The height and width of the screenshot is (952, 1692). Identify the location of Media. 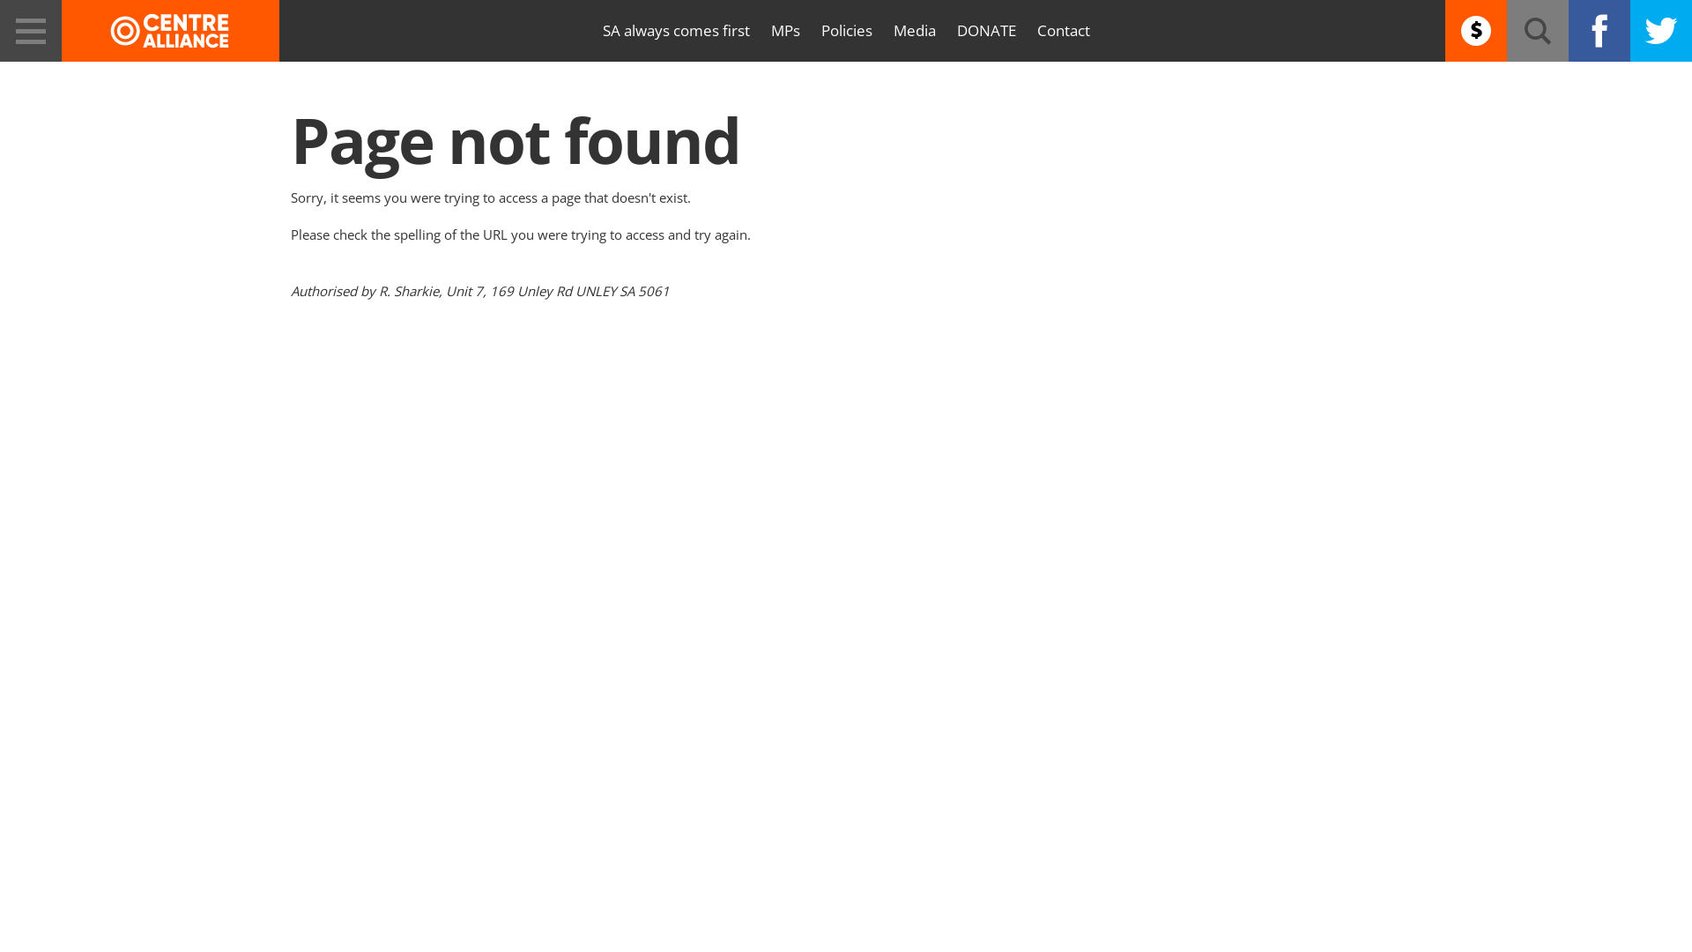
(915, 31).